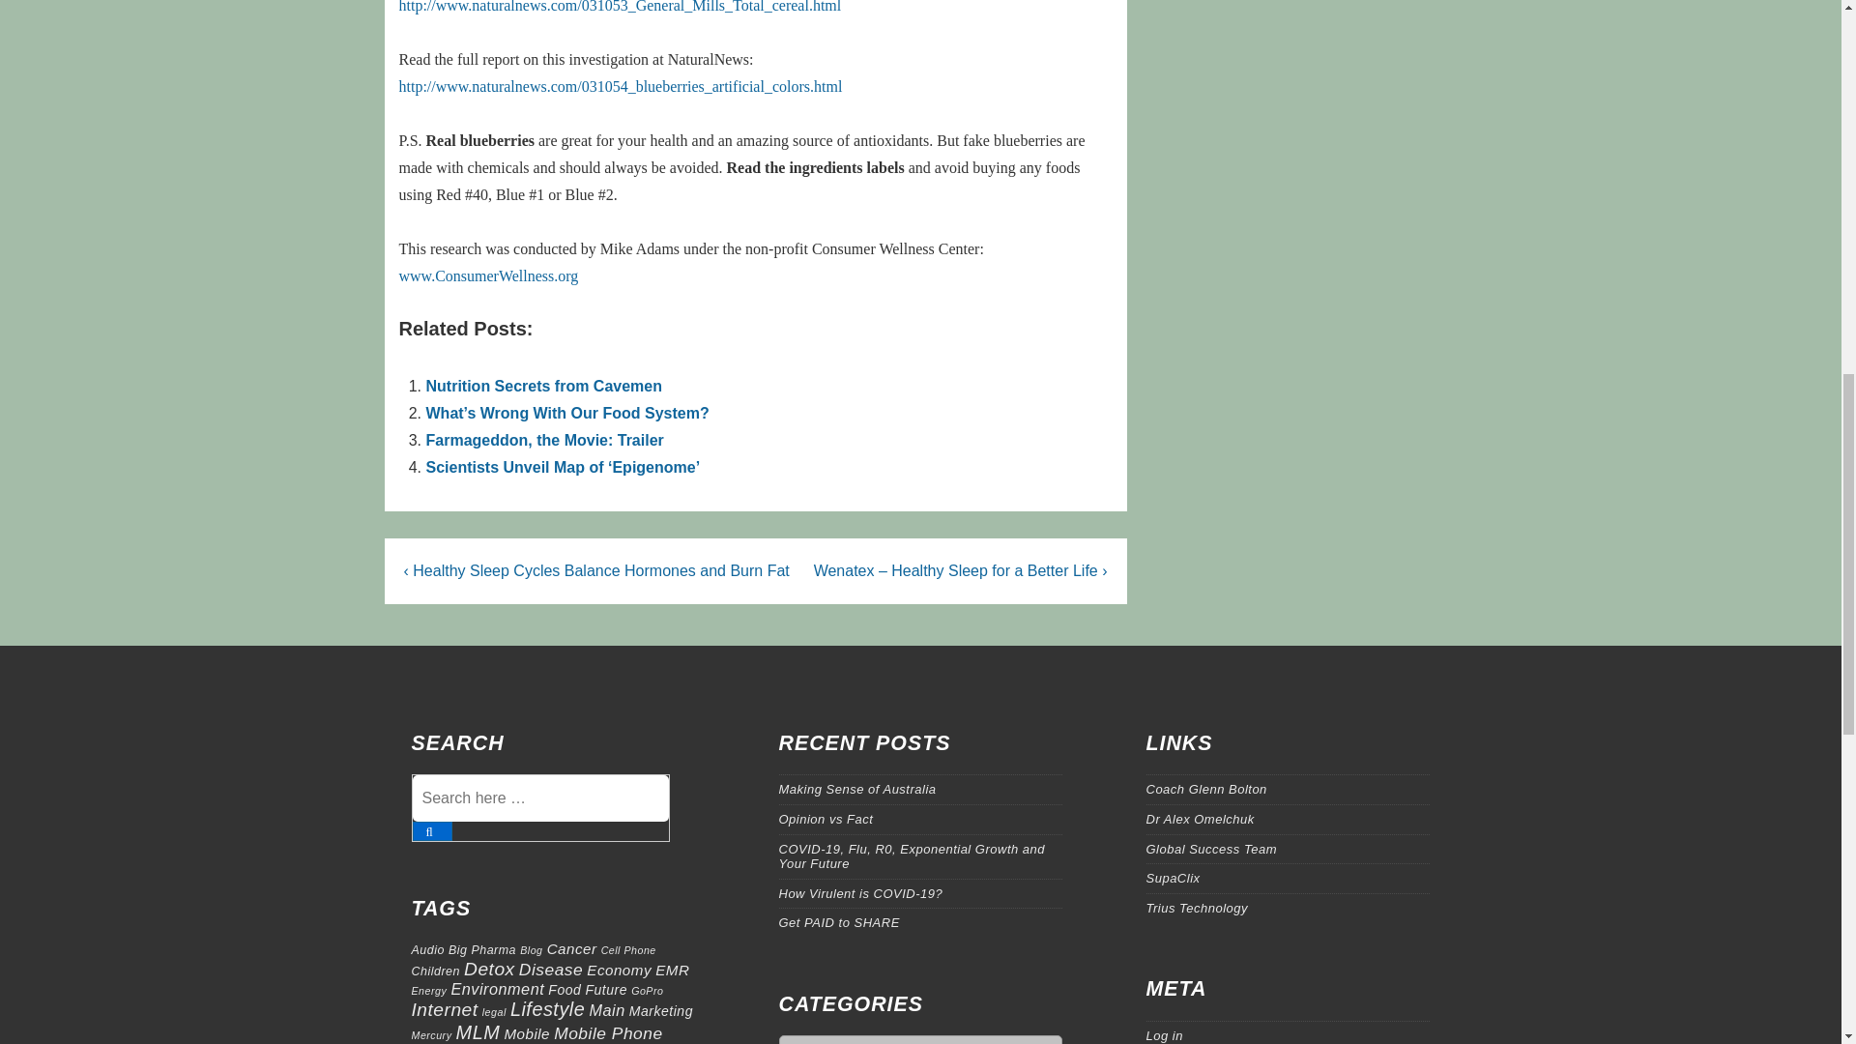 The width and height of the screenshot is (1856, 1044). What do you see at coordinates (543, 441) in the screenshot?
I see `Farmageddon, the Movie: Trailer` at bounding box center [543, 441].